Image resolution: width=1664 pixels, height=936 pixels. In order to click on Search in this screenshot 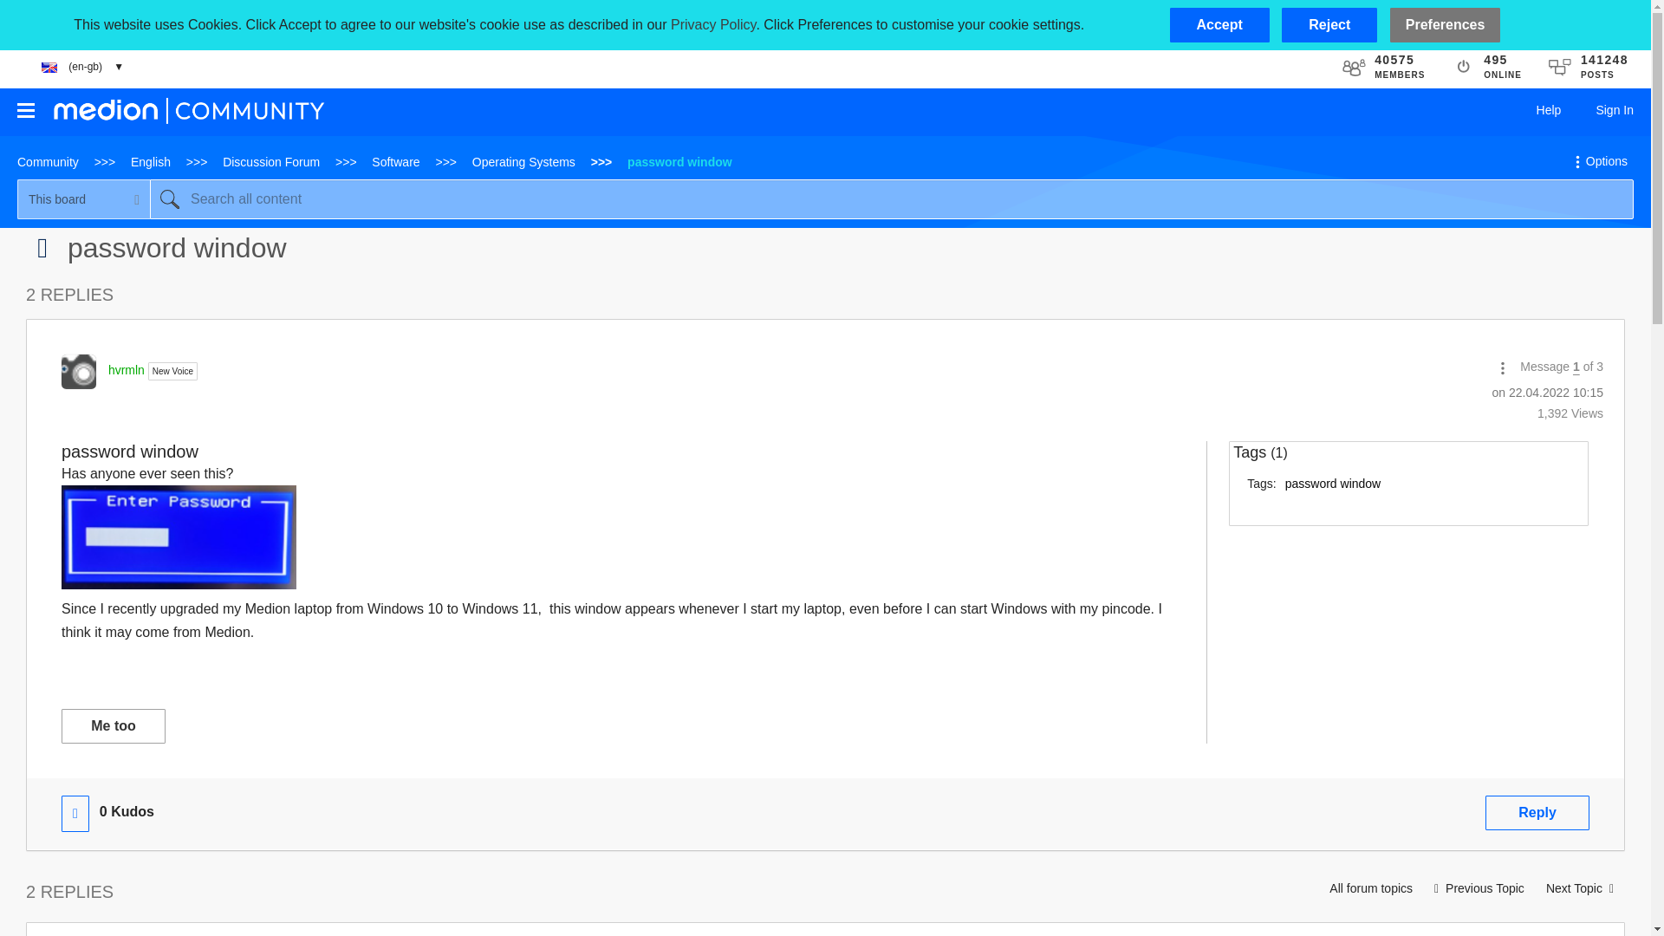, I will do `click(891, 199)`.